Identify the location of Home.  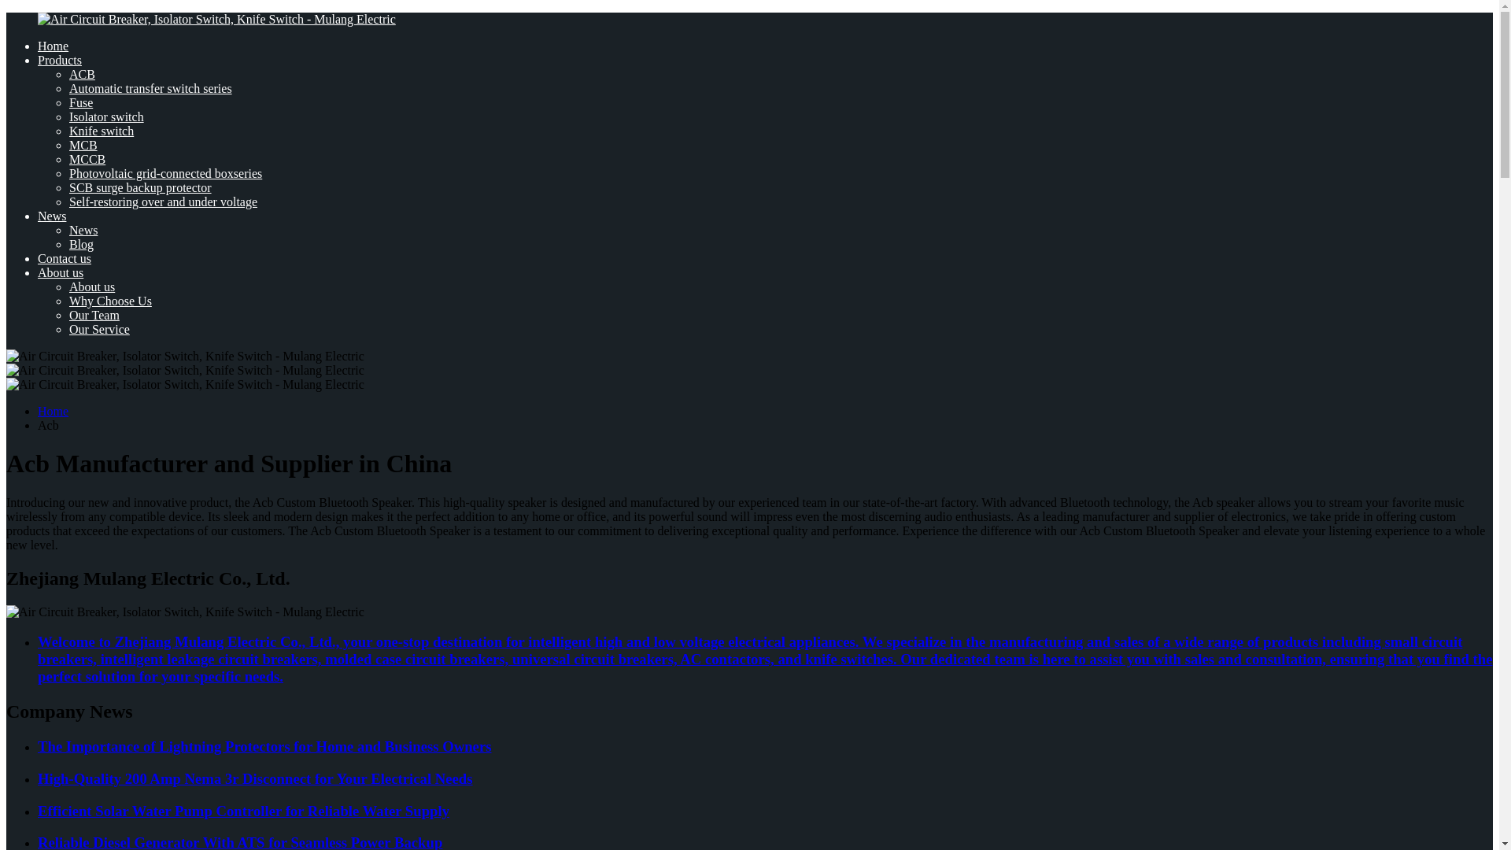
(53, 411).